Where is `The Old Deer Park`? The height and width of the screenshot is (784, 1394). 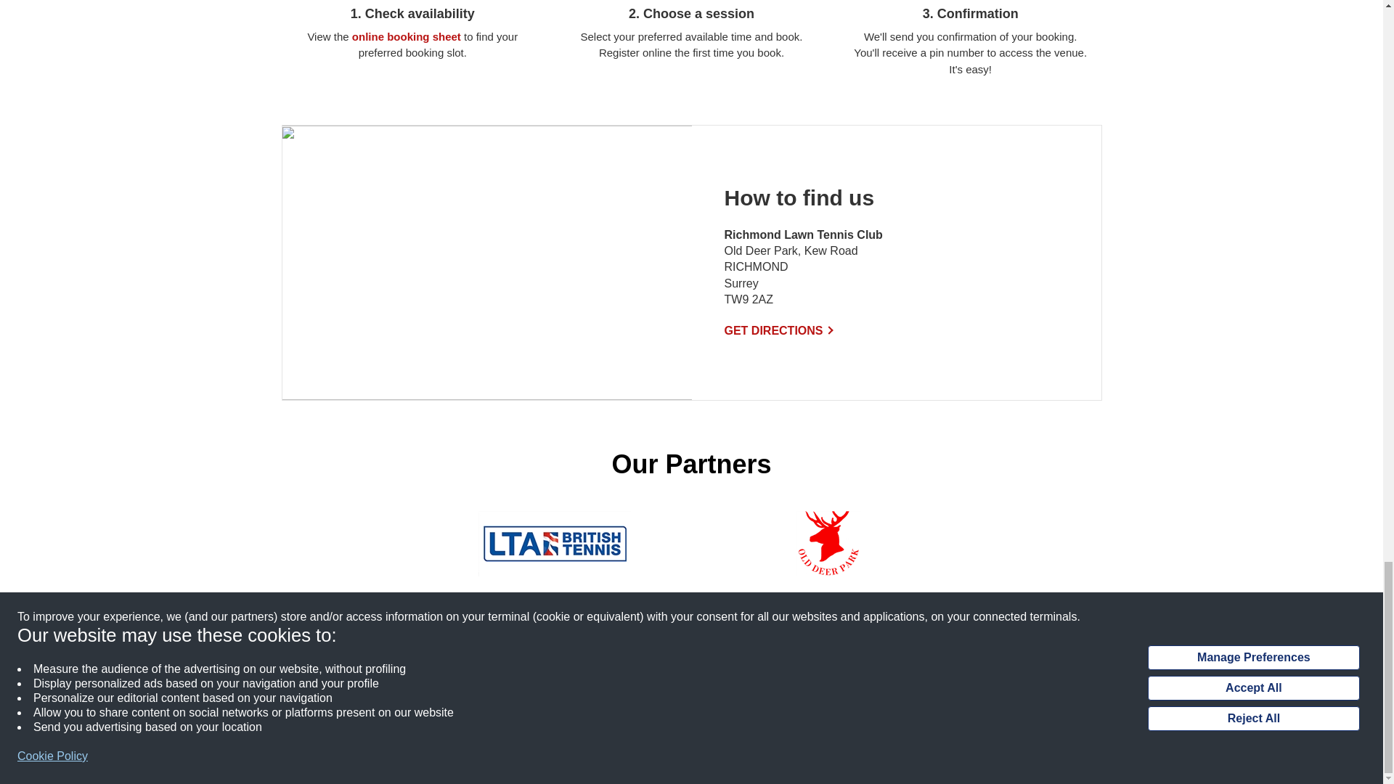 The Old Deer Park is located at coordinates (828, 543).